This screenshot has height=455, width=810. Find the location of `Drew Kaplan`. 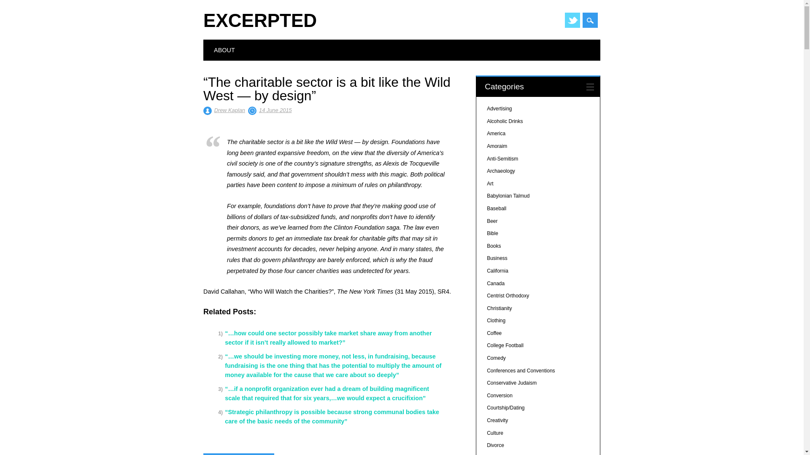

Drew Kaplan is located at coordinates (229, 110).